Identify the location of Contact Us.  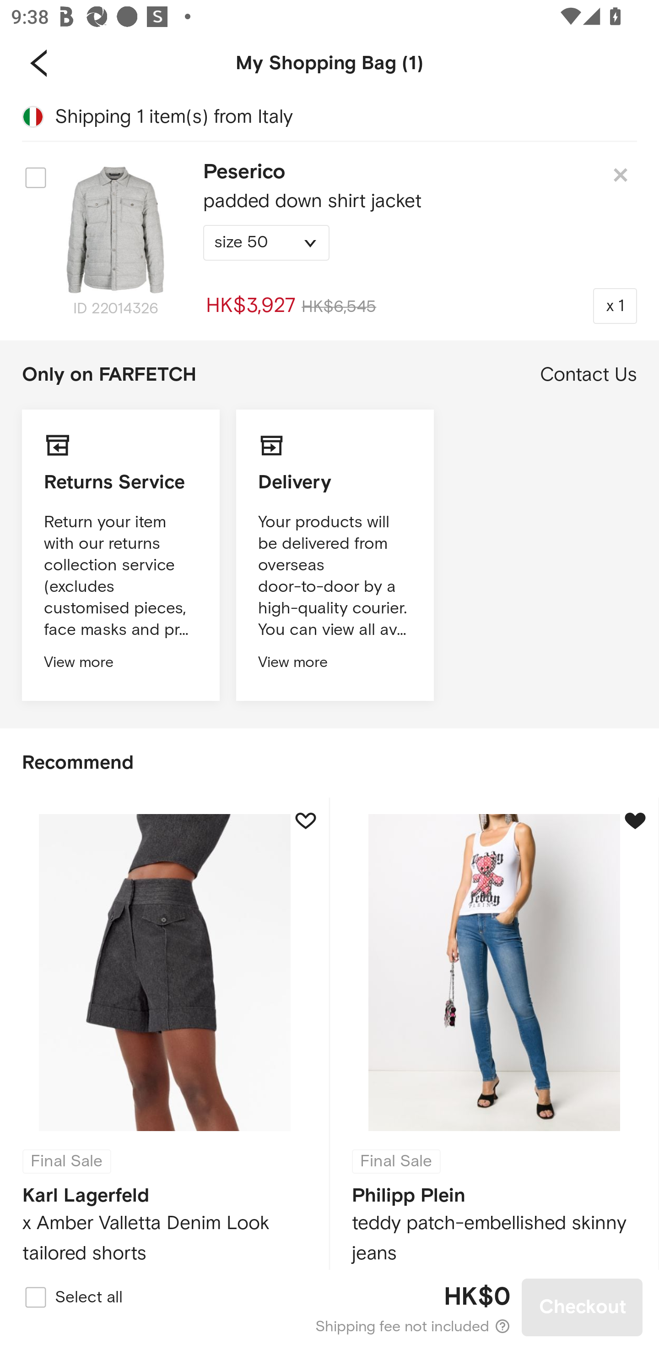
(589, 375).